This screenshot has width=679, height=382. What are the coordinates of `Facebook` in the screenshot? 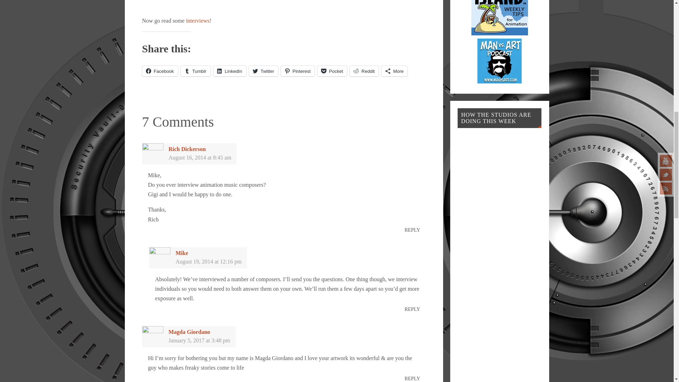 It's located at (160, 71).